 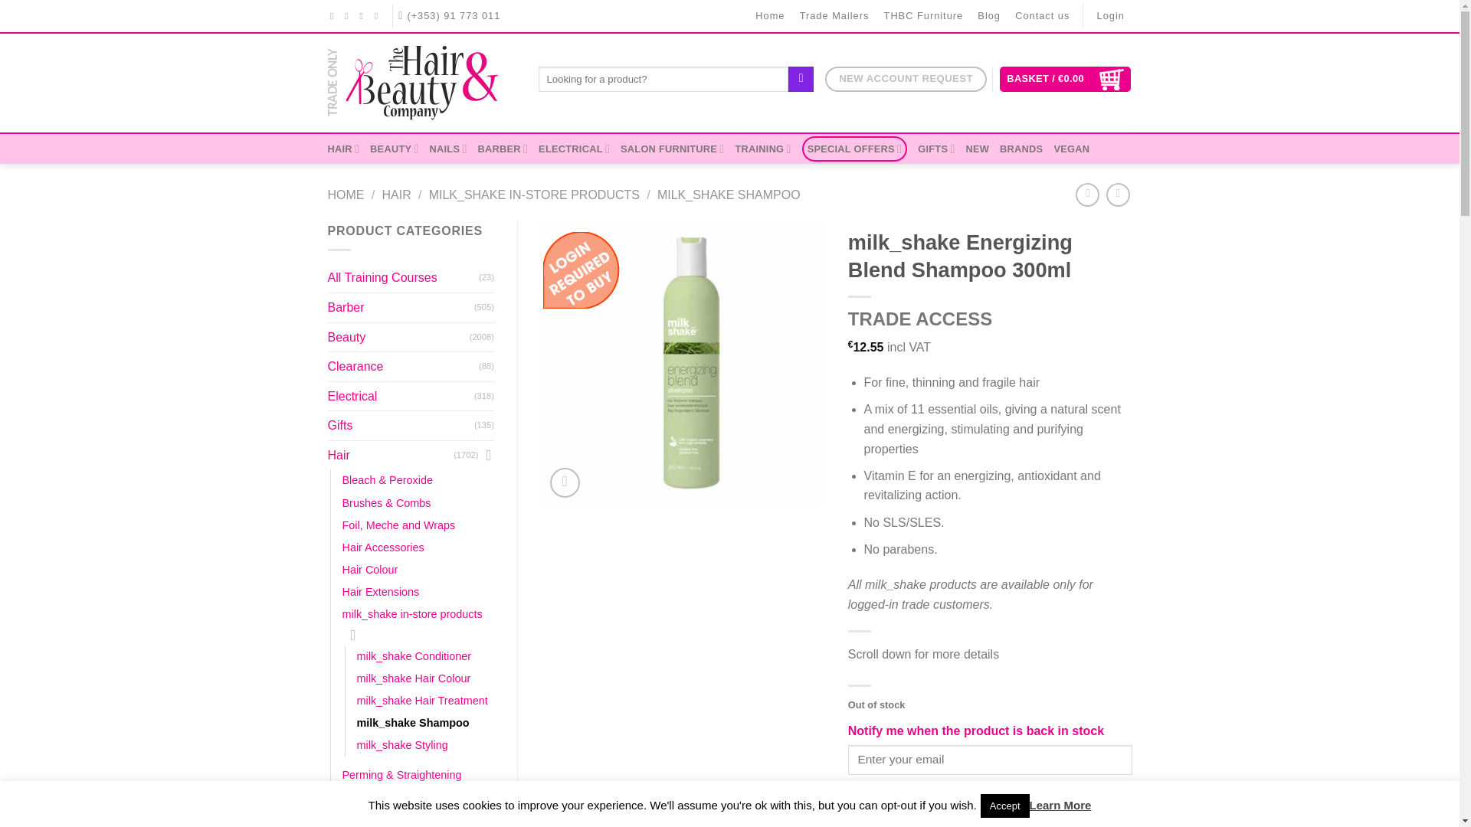 What do you see at coordinates (1065, 79) in the screenshot?
I see `Basket` at bounding box center [1065, 79].